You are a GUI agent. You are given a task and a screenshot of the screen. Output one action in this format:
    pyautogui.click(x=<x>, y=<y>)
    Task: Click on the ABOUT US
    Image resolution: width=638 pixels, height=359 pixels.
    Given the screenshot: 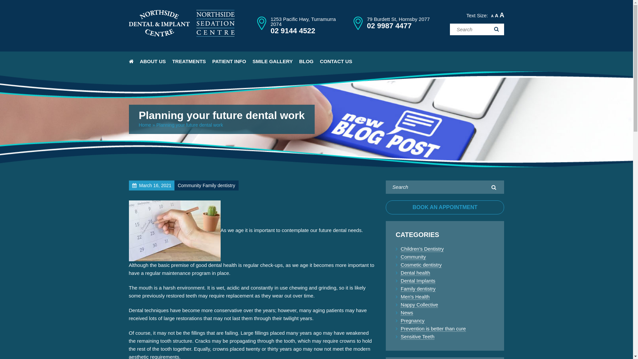 What is the action you would take?
    pyautogui.click(x=153, y=61)
    